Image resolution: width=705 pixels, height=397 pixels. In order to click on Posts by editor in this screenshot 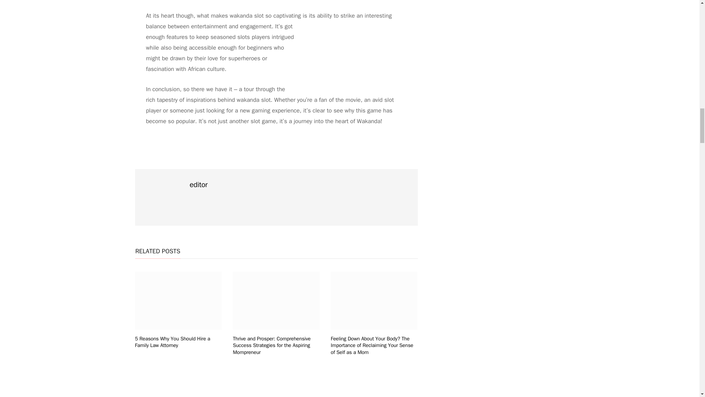, I will do `click(198, 185)`.